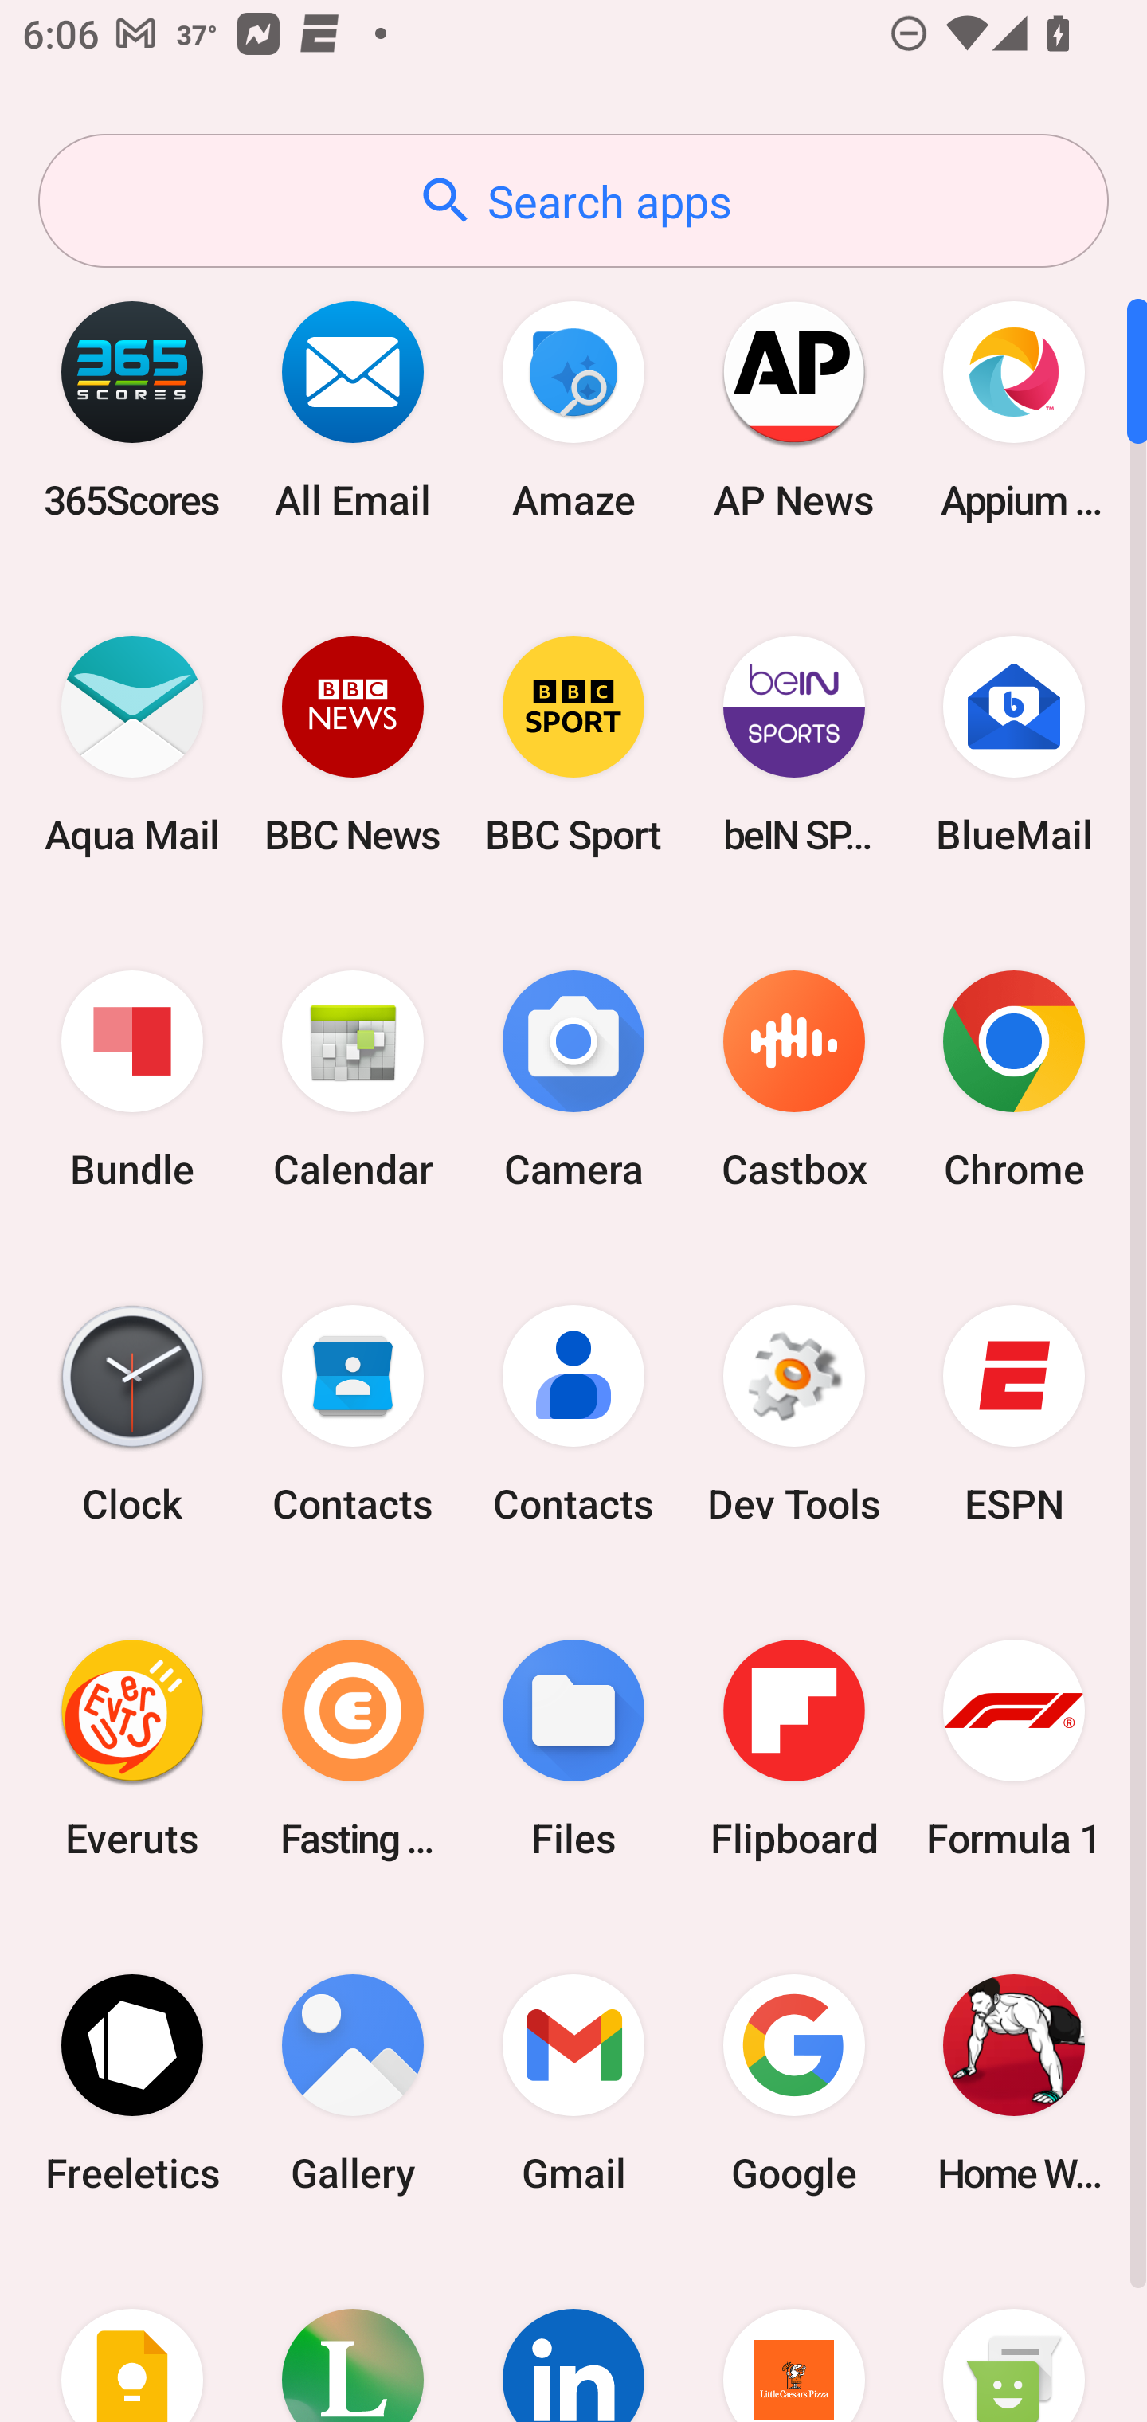 Image resolution: width=1147 pixels, height=2422 pixels. Describe the element at coordinates (132, 1414) in the screenshot. I see `Clock` at that location.